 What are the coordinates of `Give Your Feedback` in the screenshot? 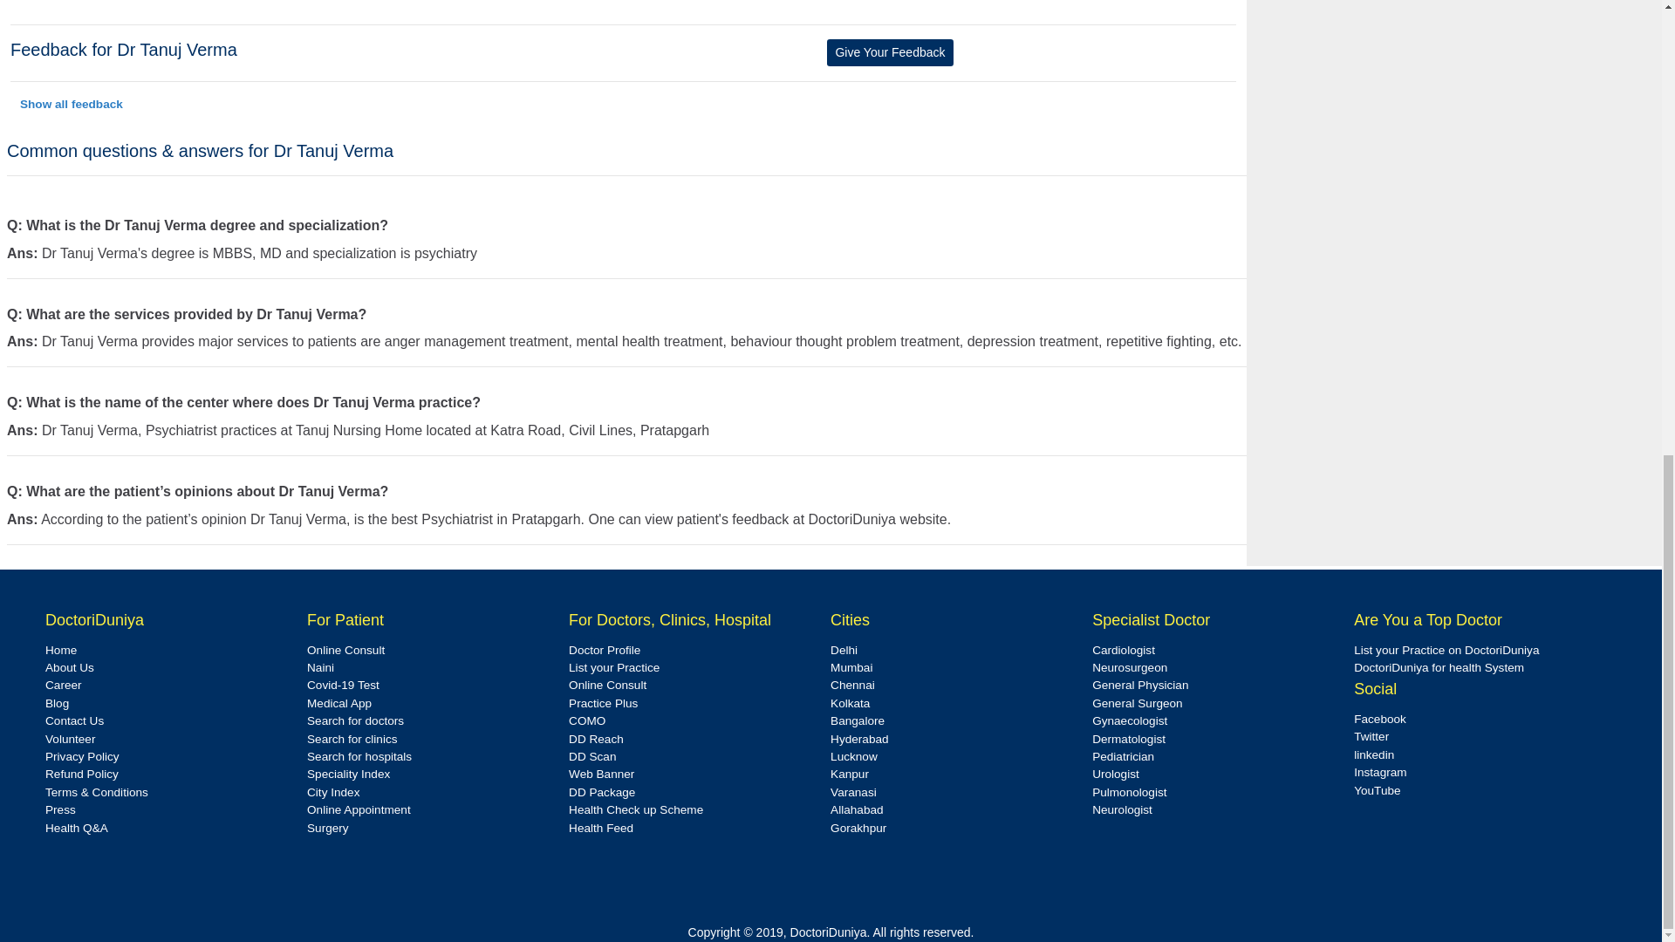 It's located at (890, 52).